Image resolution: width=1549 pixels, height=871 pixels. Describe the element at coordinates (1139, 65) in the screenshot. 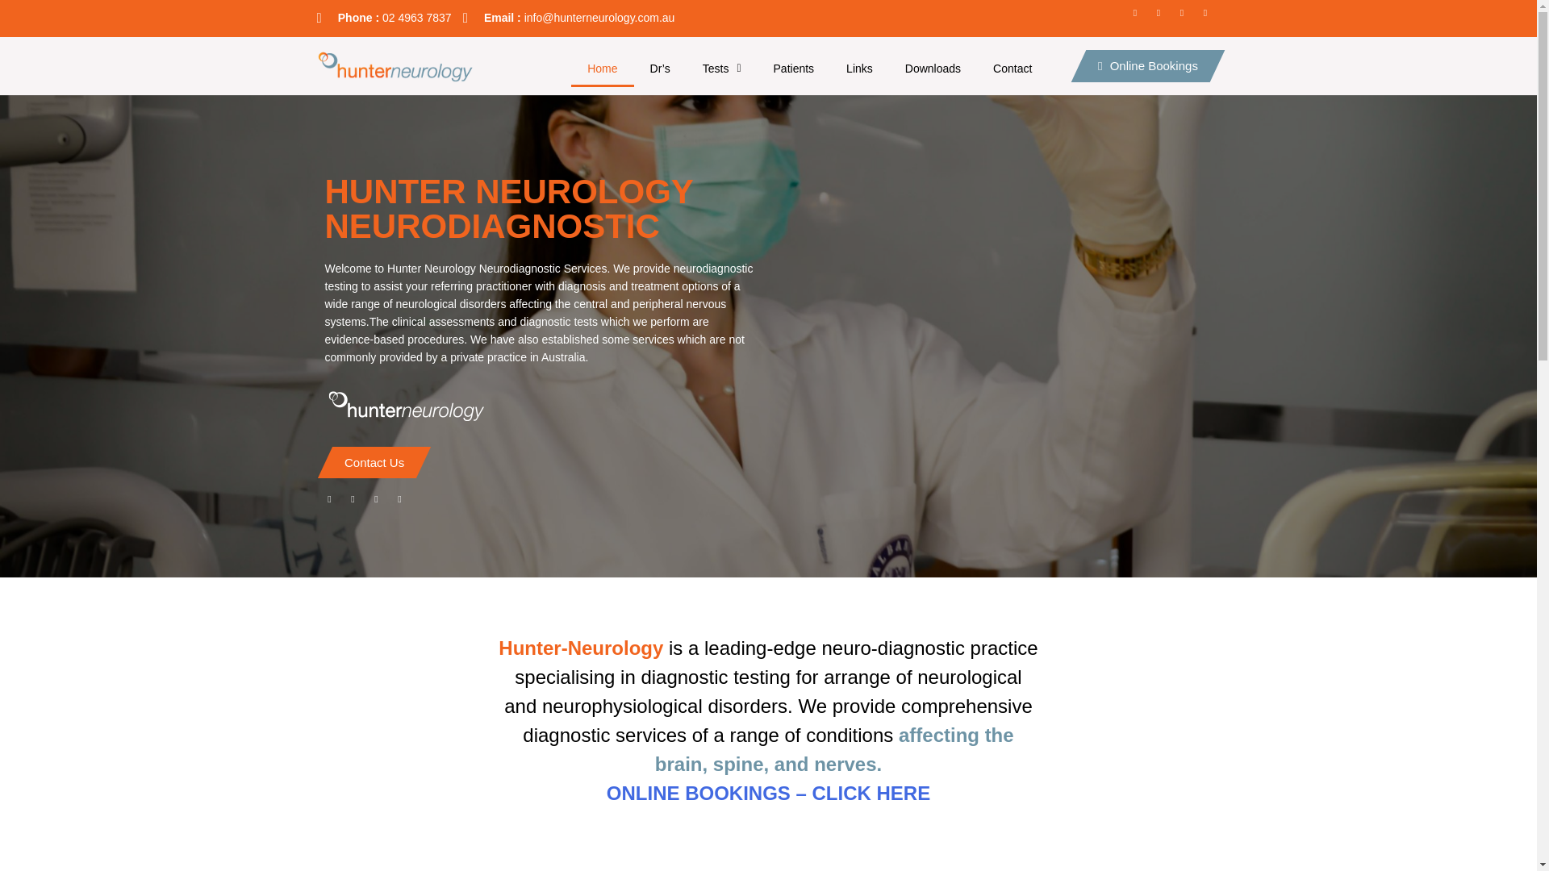

I see `Online Bookings` at that location.